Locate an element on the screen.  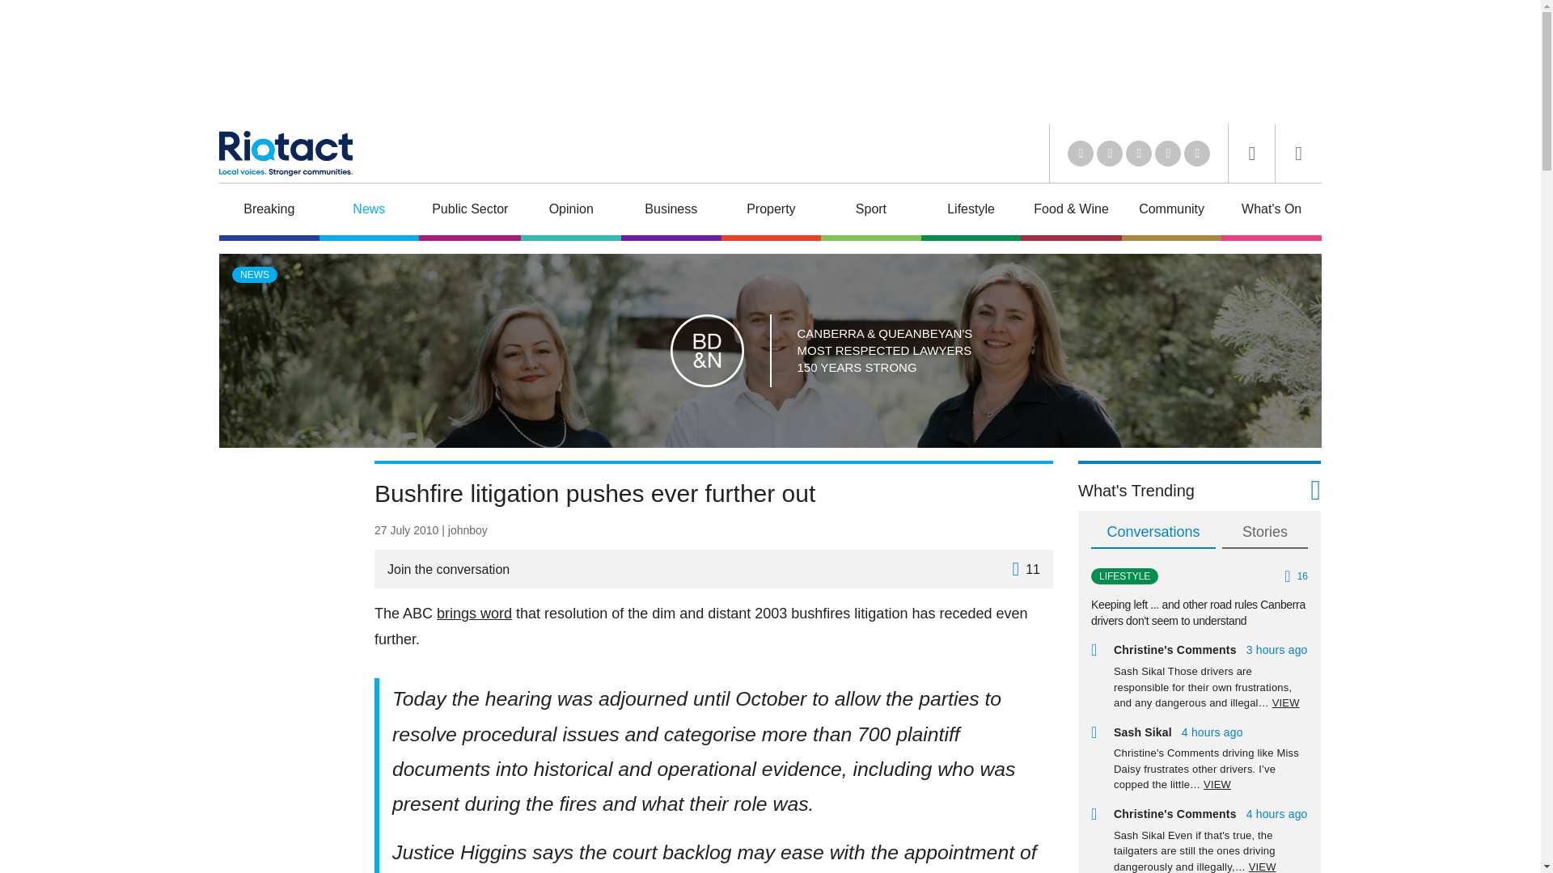
LinkedIn is located at coordinates (1081, 154).